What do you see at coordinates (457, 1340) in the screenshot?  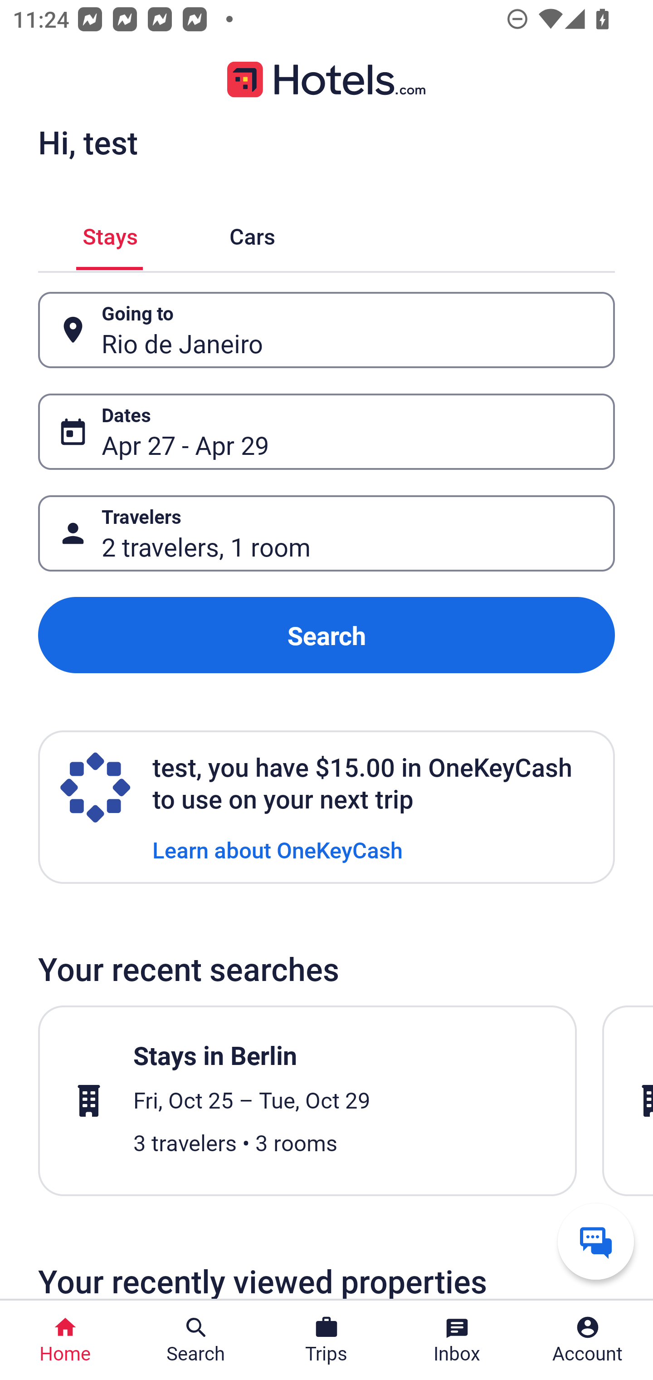 I see `Inbox Inbox Button` at bounding box center [457, 1340].